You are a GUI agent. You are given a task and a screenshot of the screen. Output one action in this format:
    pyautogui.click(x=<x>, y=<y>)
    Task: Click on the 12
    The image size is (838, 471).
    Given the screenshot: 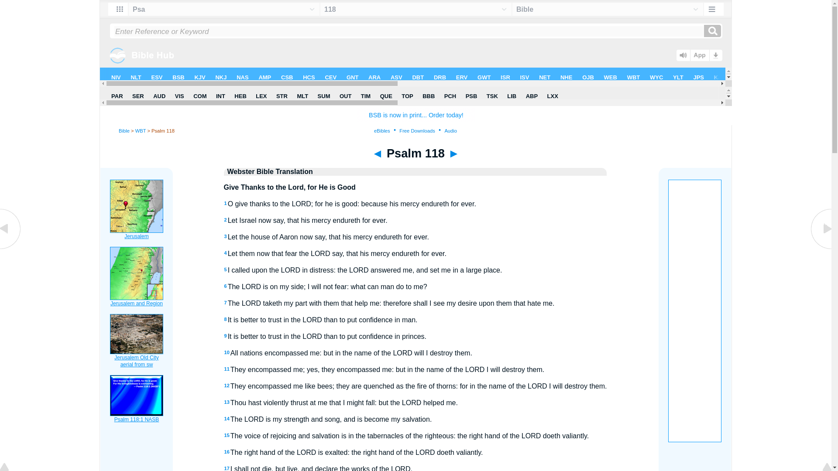 What is the action you would take?
    pyautogui.click(x=227, y=386)
    